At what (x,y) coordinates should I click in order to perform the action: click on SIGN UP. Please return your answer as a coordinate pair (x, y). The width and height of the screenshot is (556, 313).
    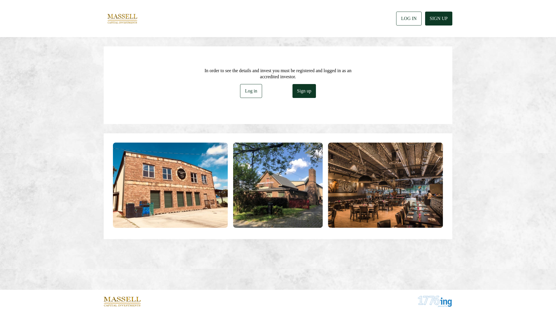
    Looking at the image, I should click on (439, 19).